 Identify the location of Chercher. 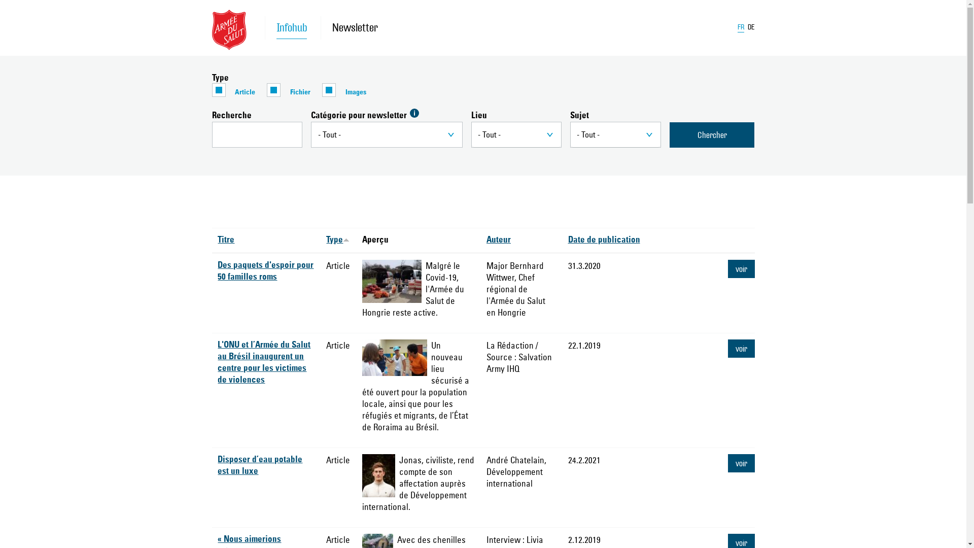
(712, 135).